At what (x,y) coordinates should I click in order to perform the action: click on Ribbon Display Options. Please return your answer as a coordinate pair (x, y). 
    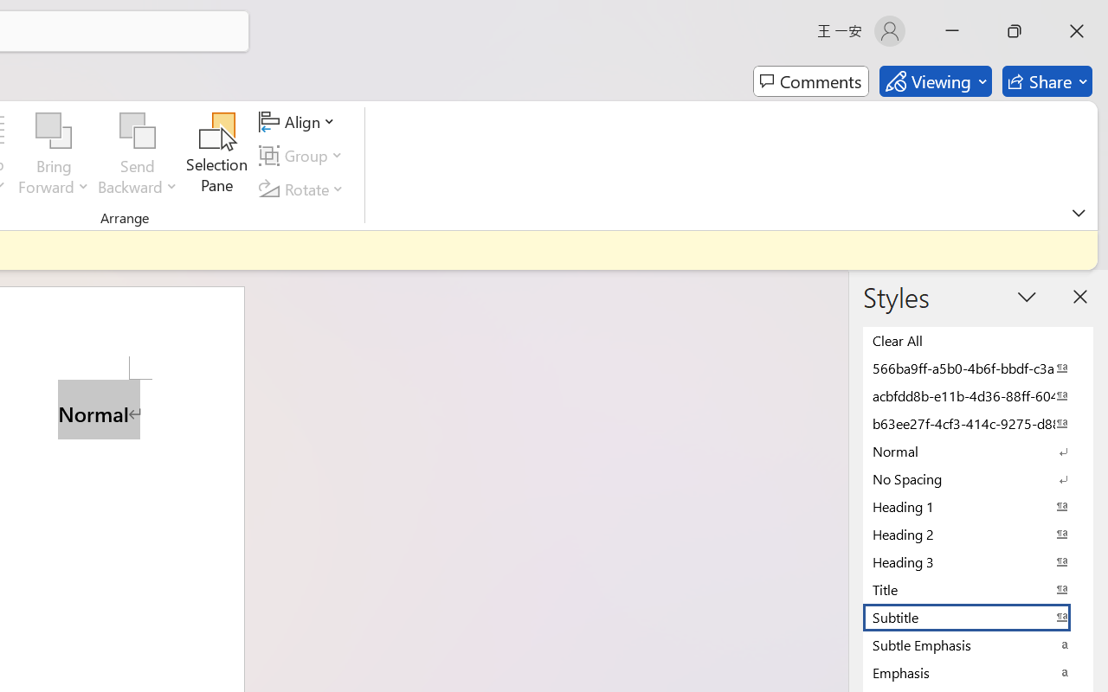
    Looking at the image, I should click on (1079, 213).